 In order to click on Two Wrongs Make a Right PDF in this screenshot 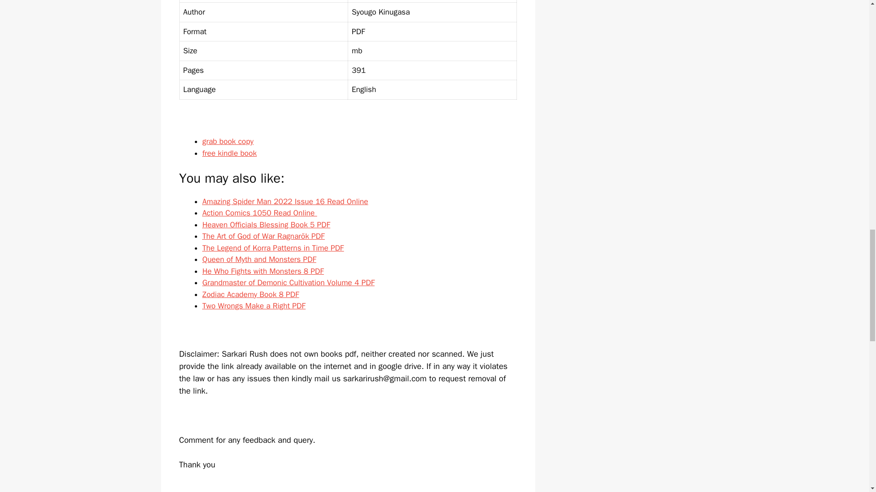, I will do `click(254, 305)`.